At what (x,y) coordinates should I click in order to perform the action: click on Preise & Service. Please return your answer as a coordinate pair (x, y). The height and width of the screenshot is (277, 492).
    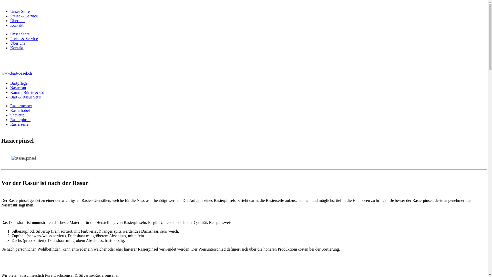
    Looking at the image, I should click on (24, 16).